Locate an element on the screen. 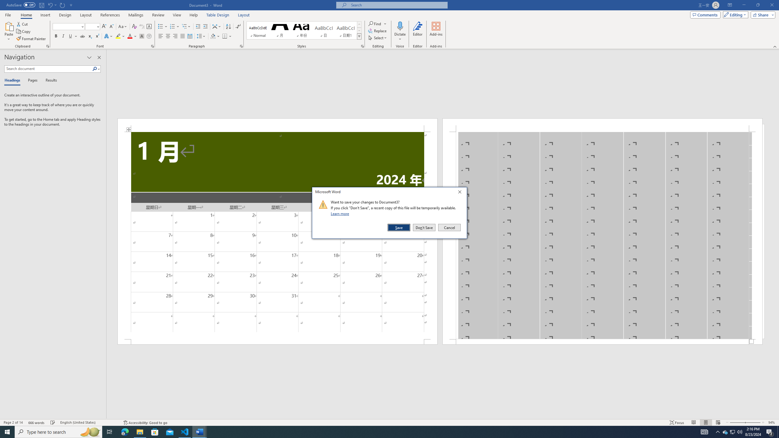 The height and width of the screenshot is (438, 779). Cancel is located at coordinates (449, 228).